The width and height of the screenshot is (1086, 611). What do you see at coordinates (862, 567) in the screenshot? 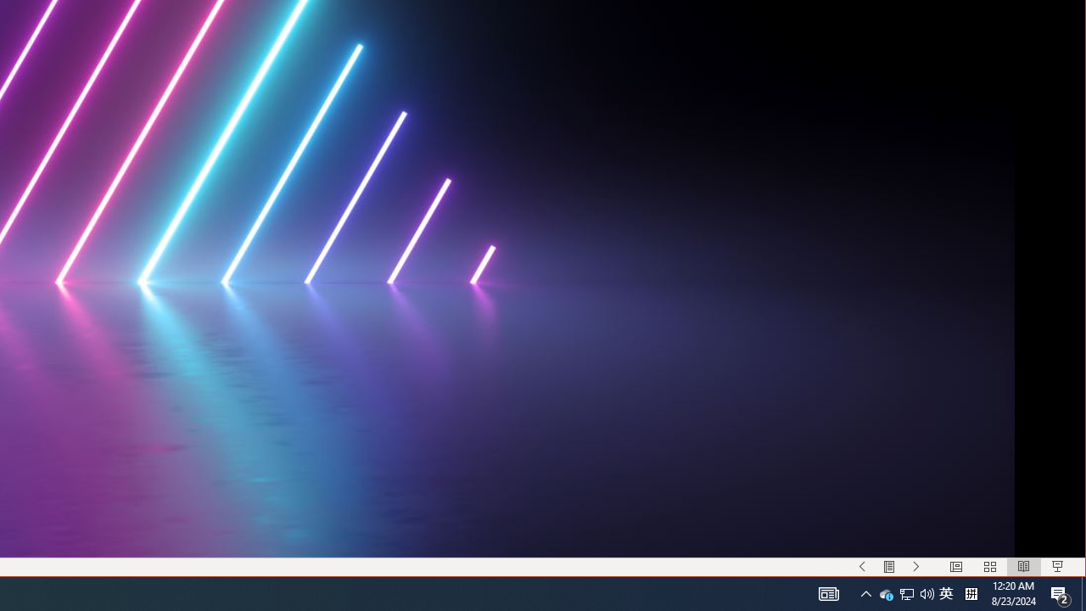
I see `Slide Show Previous On` at bounding box center [862, 567].